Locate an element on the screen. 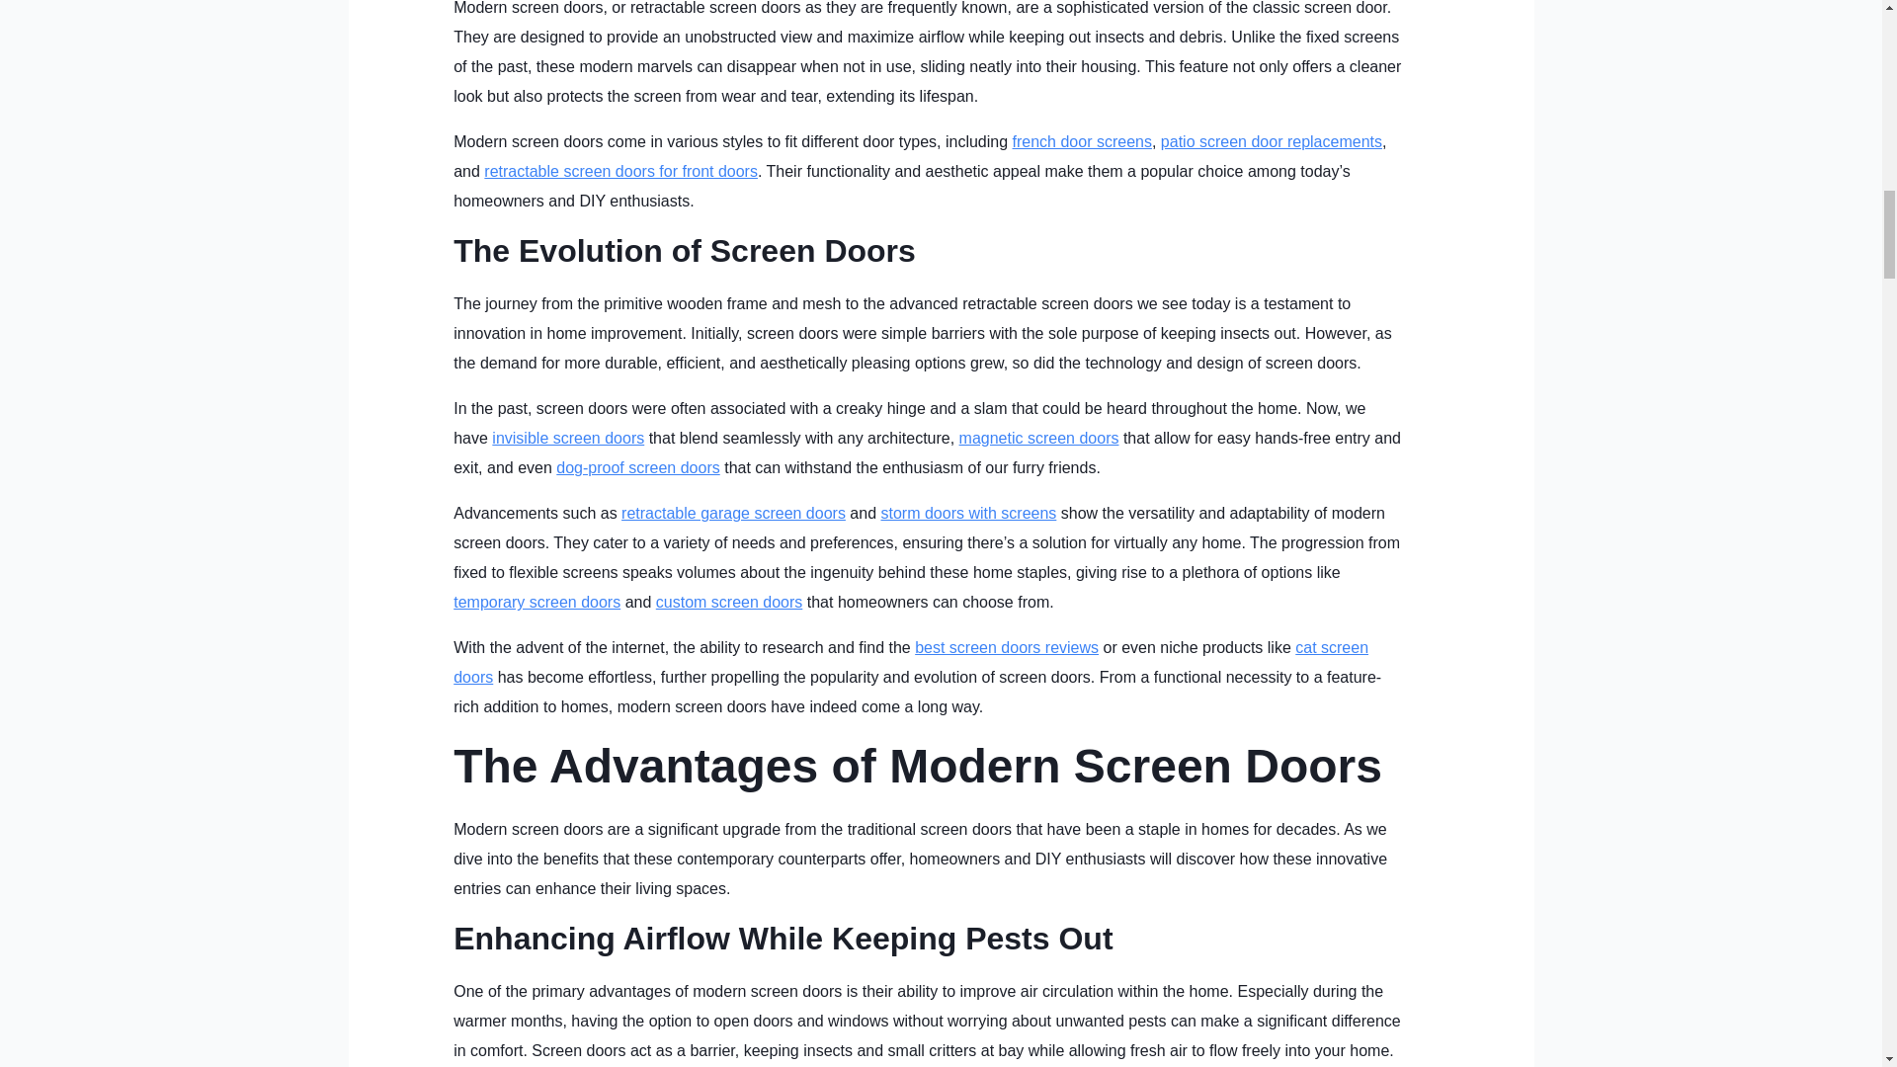 The height and width of the screenshot is (1067, 1897). cat screen doors is located at coordinates (910, 662).